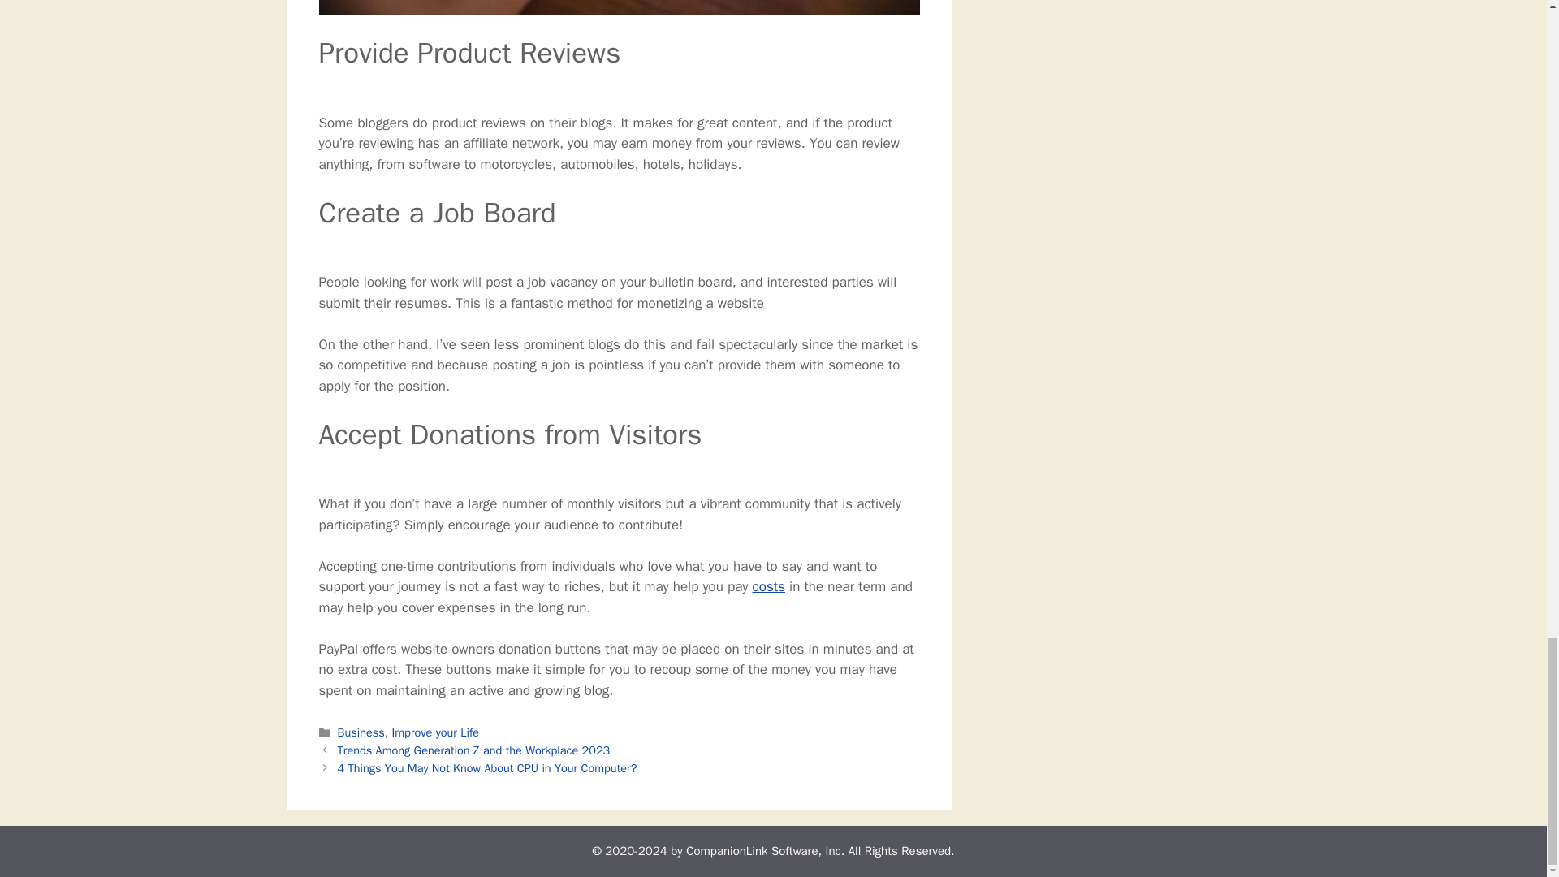 This screenshot has width=1559, height=877. I want to click on Improve your Life, so click(436, 732).